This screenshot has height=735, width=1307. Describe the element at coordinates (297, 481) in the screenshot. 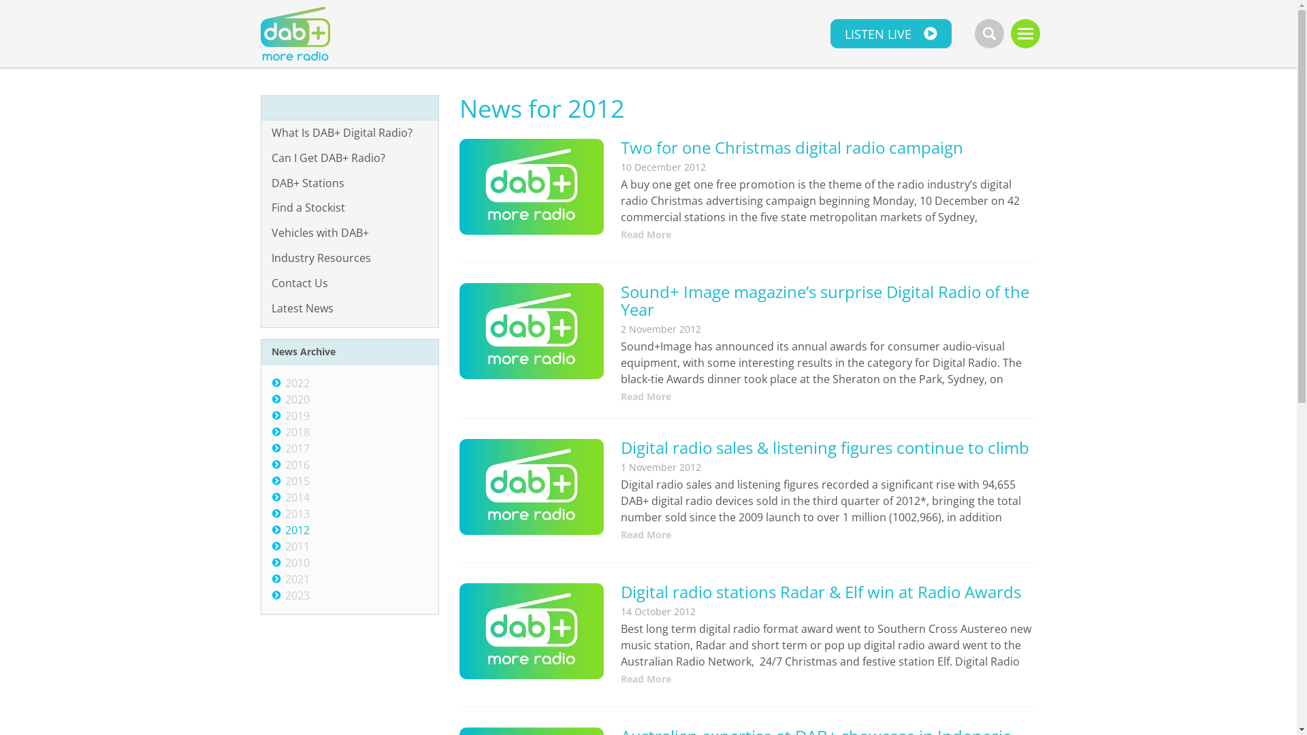

I see `2015` at that location.